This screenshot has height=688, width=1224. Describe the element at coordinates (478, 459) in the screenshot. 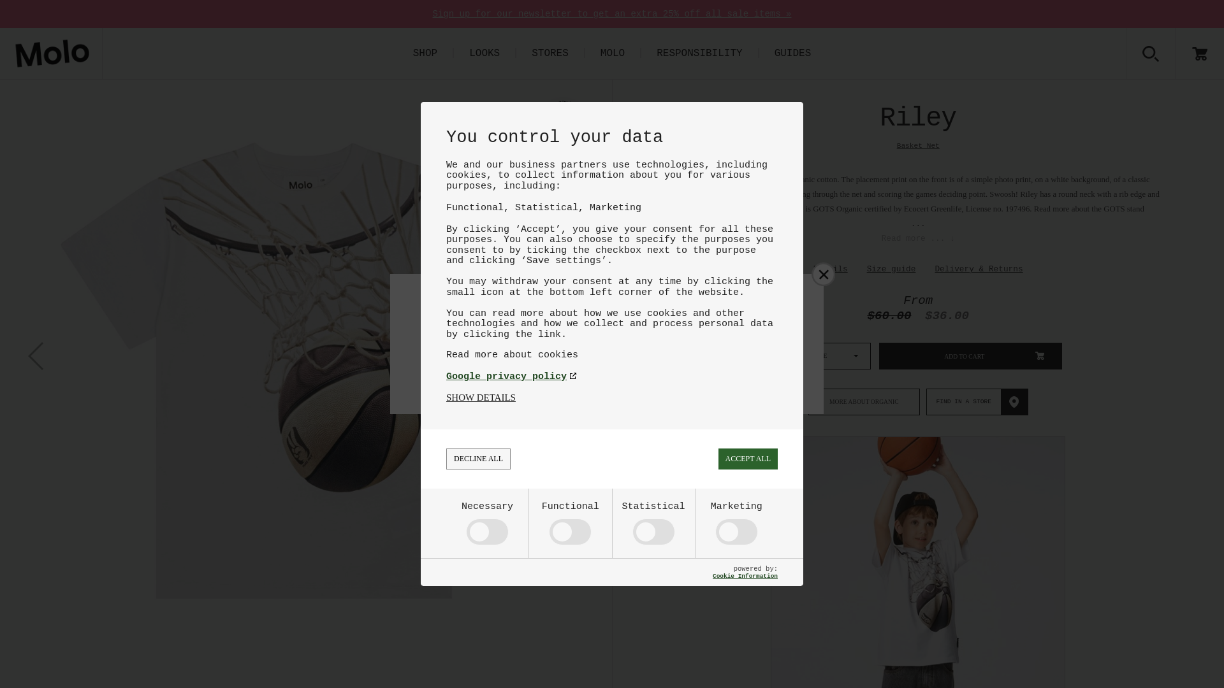

I see `DECLINE ALL` at that location.